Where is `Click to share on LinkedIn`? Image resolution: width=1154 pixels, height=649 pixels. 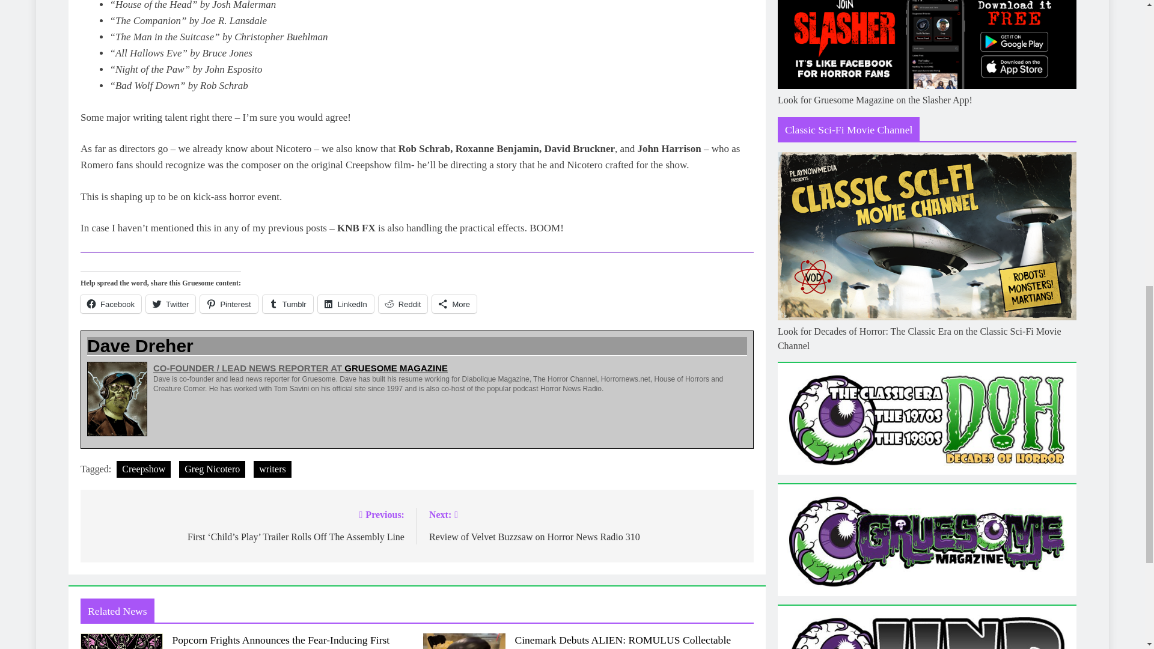
Click to share on LinkedIn is located at coordinates (346, 304).